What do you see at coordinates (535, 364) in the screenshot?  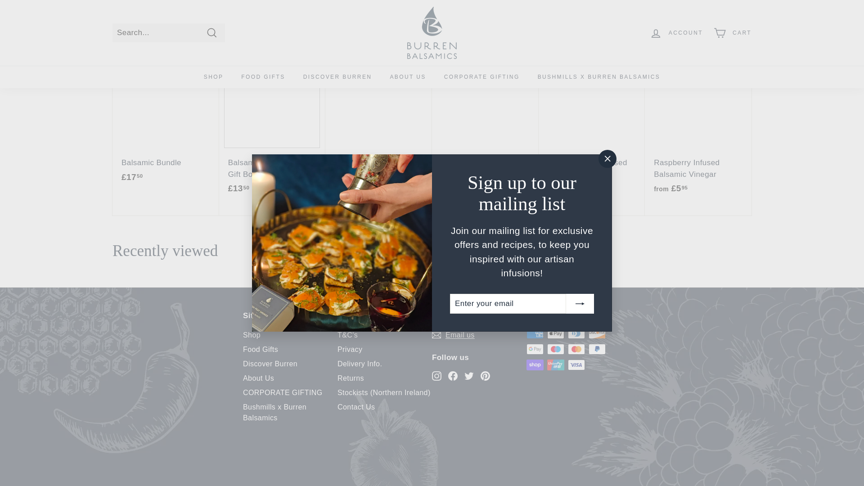 I see `Shop Pay` at bounding box center [535, 364].